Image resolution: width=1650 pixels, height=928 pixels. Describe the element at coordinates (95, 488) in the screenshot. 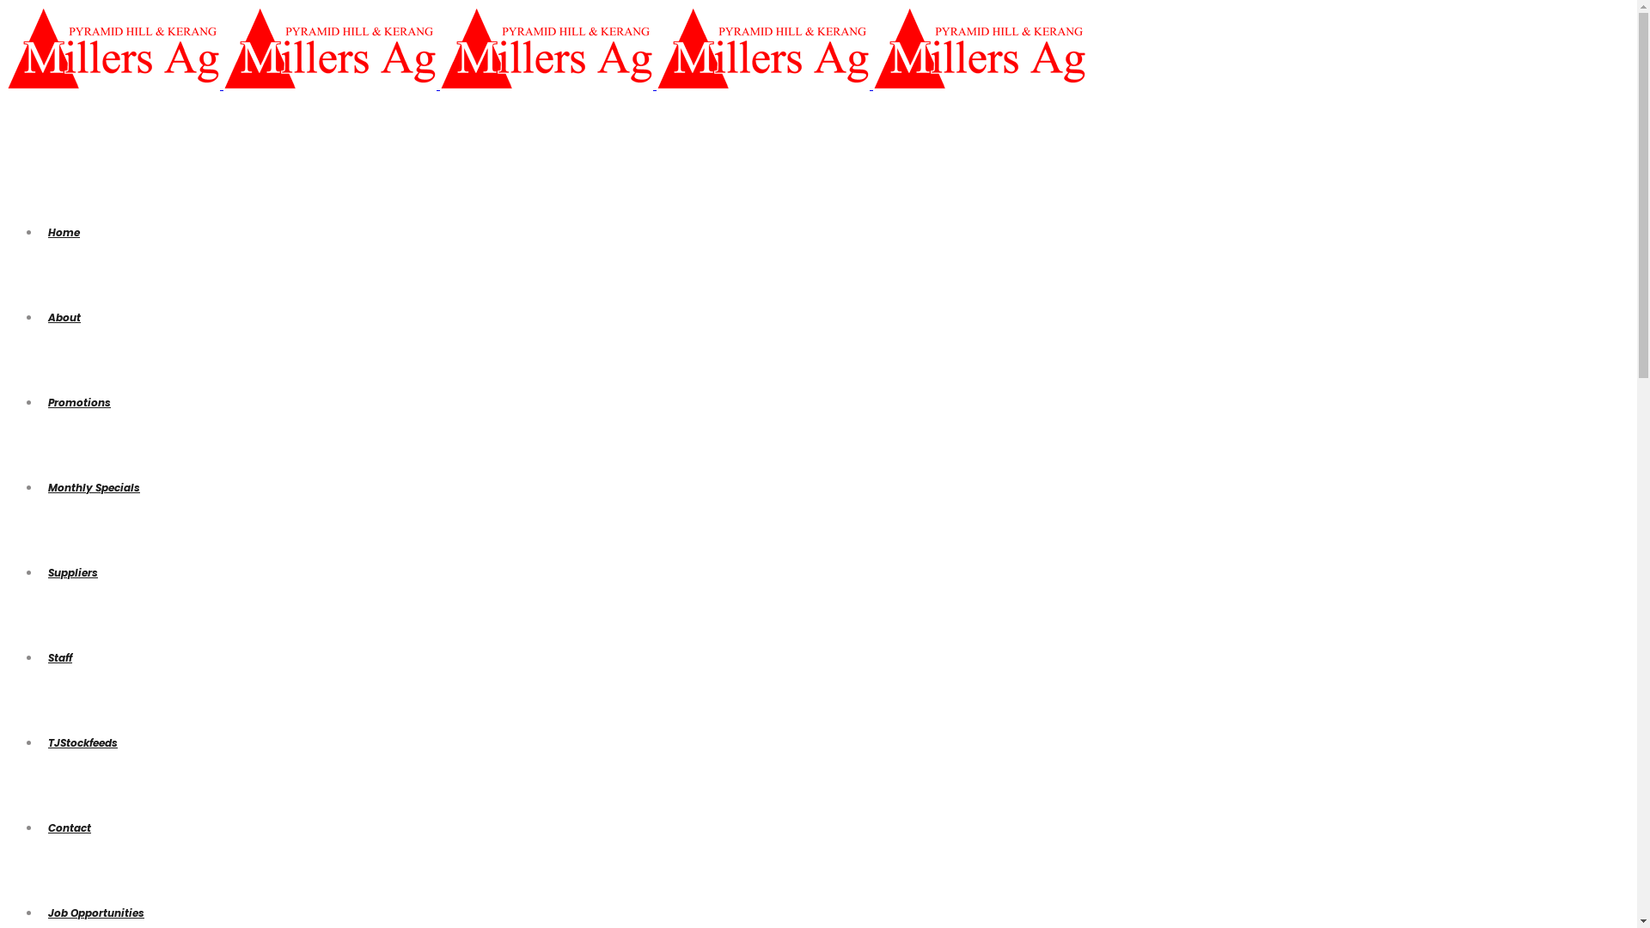

I see `Monthly Specials` at that location.